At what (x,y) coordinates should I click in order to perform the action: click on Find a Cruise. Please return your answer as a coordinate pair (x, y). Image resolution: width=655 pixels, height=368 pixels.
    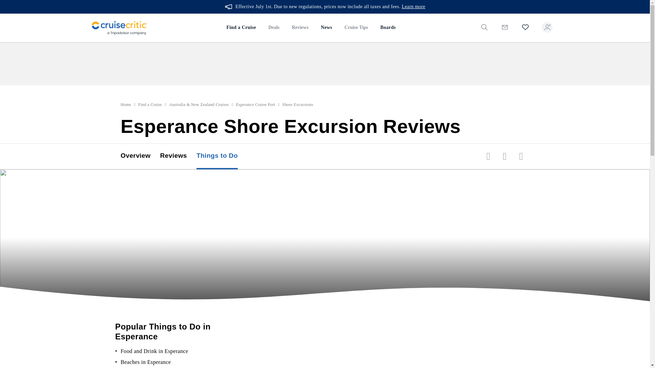
    Looking at the image, I should click on (241, 28).